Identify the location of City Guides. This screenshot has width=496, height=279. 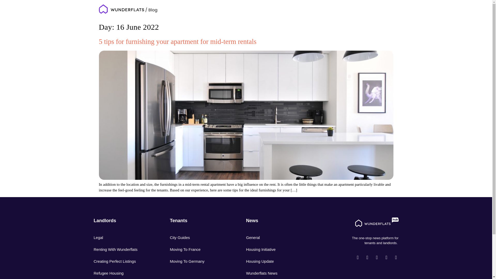
(200, 237).